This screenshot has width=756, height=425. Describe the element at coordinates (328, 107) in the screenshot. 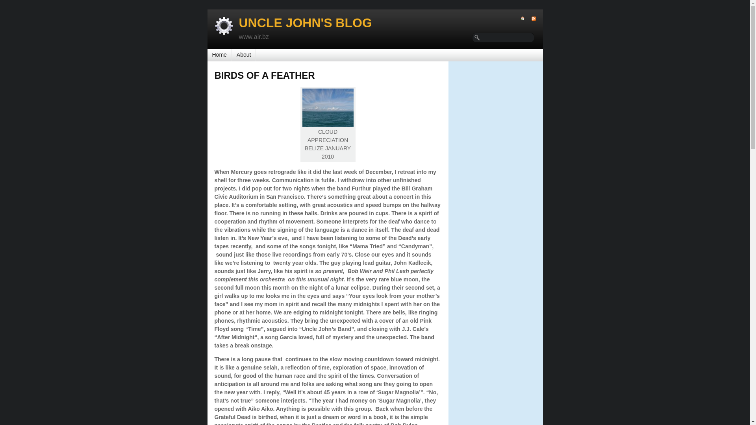

I see `CLOUD APPRECIATION BELIZE JANUARY 2010` at that location.